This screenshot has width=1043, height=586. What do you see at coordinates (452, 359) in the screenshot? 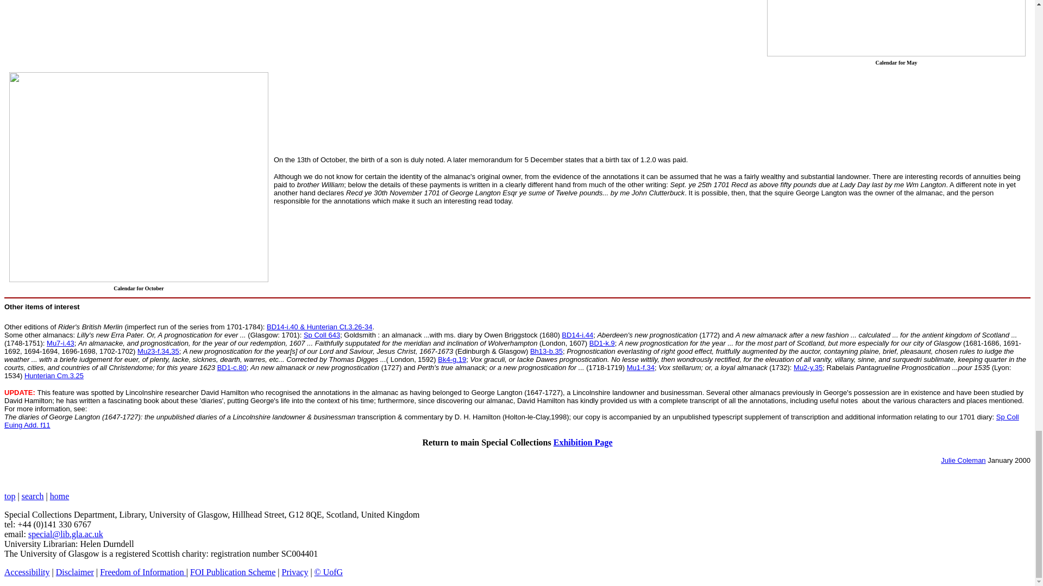
I see `Bk4-g.19` at bounding box center [452, 359].